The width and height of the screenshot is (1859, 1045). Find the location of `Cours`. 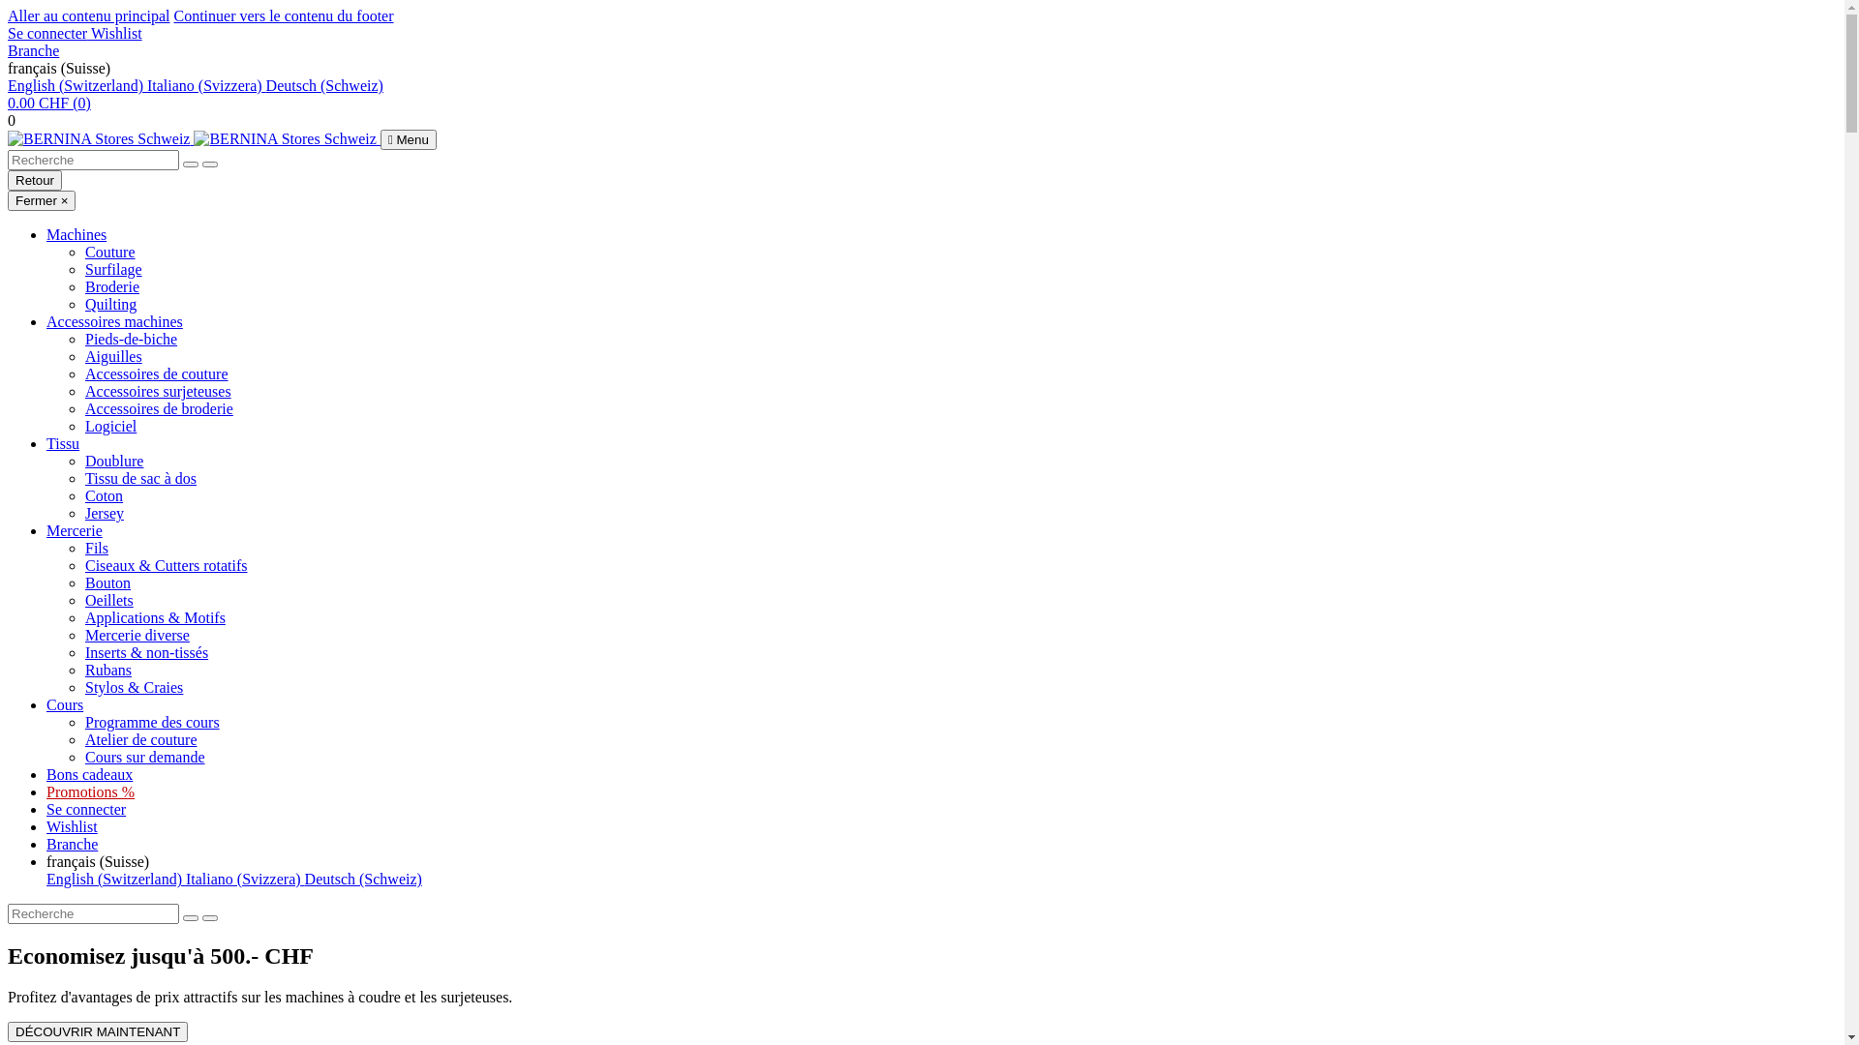

Cours is located at coordinates (65, 704).